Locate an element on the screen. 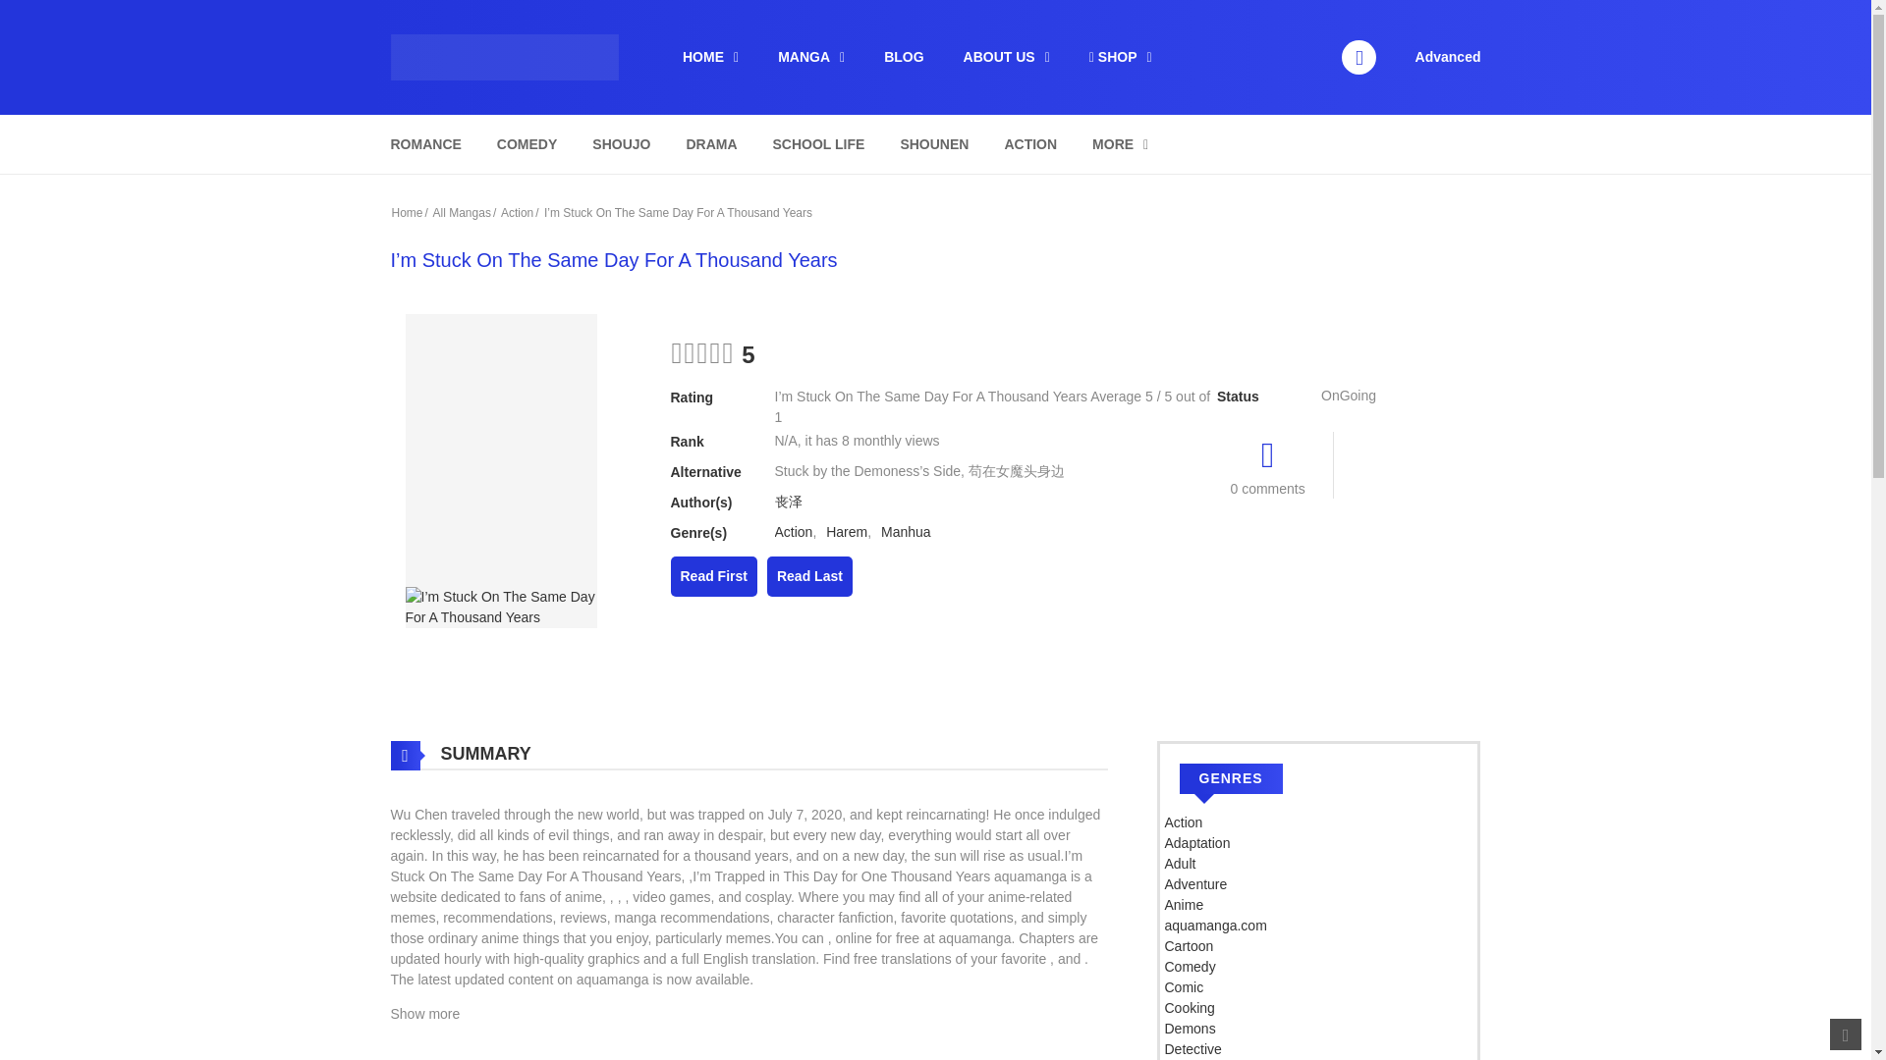 The height and width of the screenshot is (1060, 1886). BLOG is located at coordinates (904, 57).